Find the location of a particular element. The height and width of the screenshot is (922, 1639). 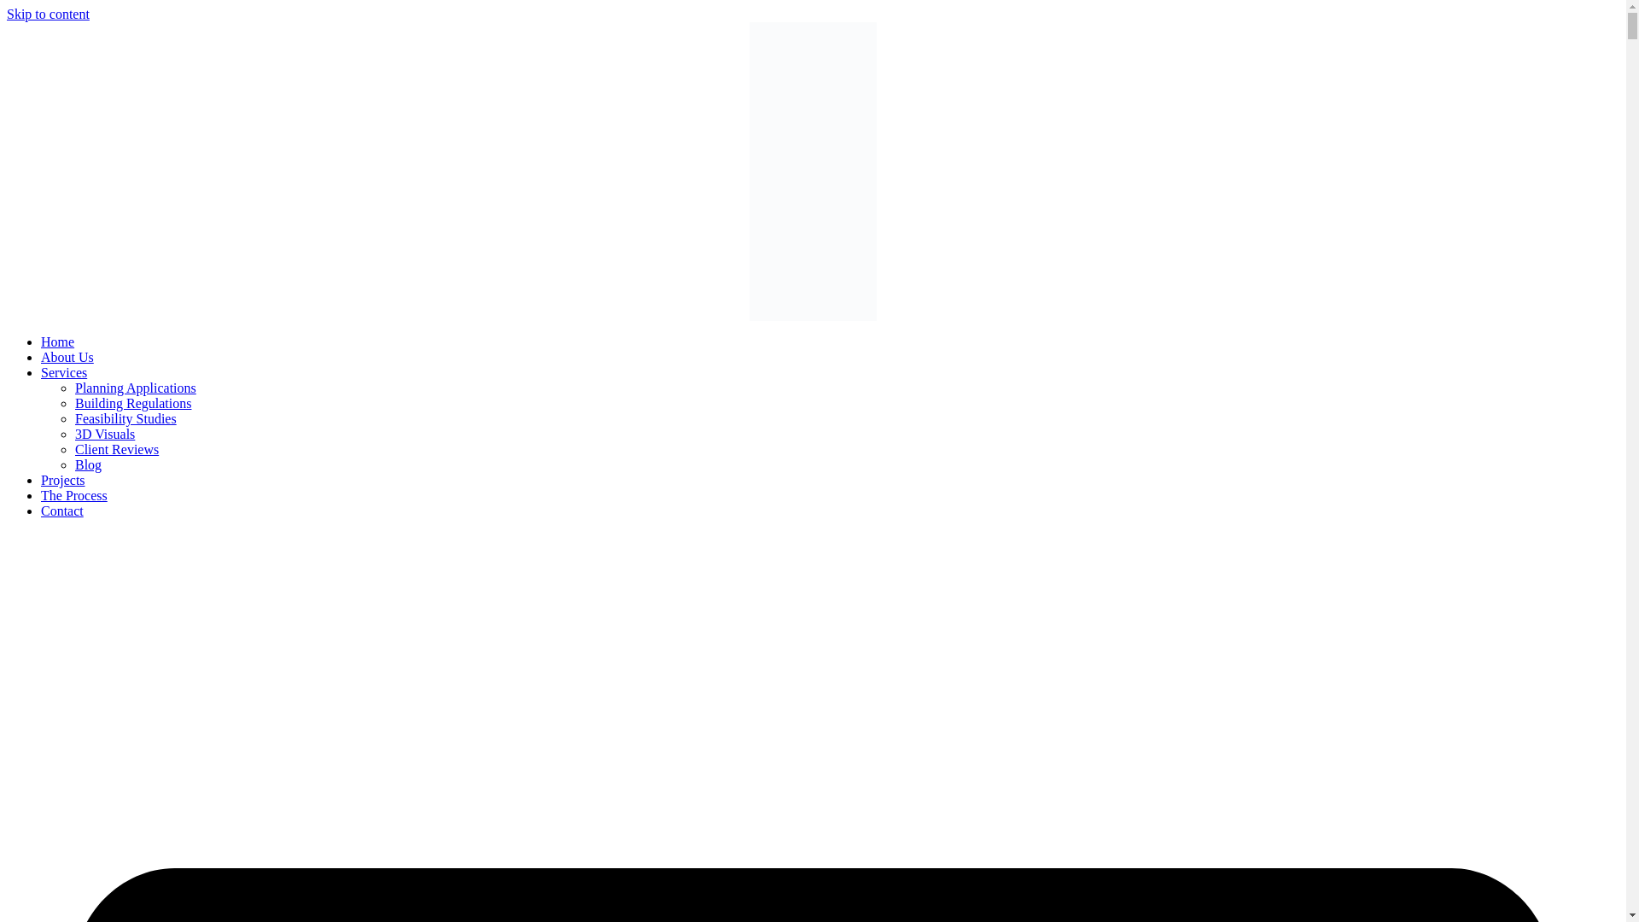

Contact is located at coordinates (61, 511).